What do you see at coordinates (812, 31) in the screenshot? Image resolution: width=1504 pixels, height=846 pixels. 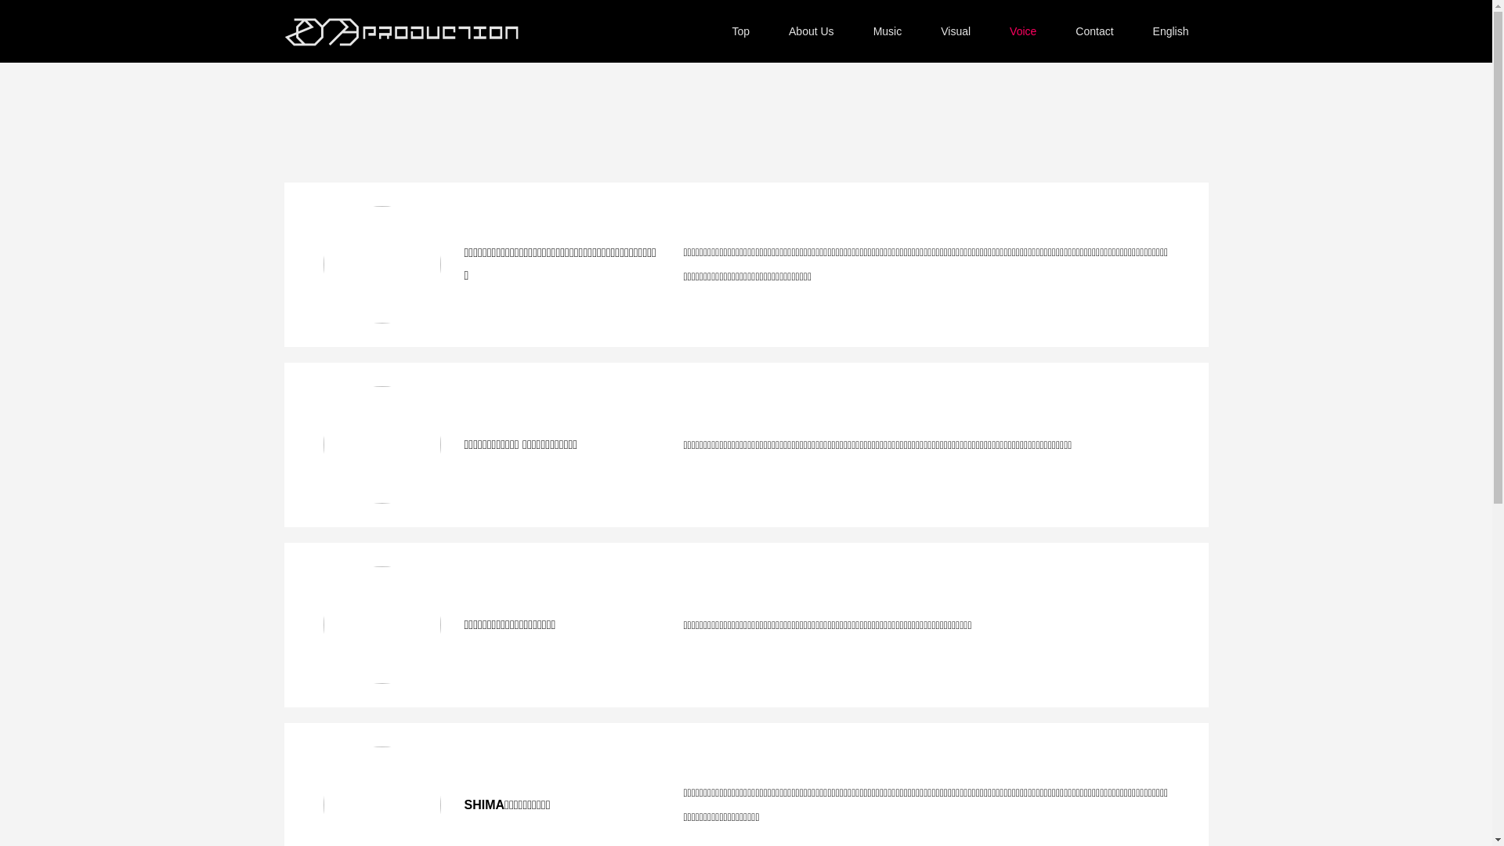 I see `About Us` at bounding box center [812, 31].